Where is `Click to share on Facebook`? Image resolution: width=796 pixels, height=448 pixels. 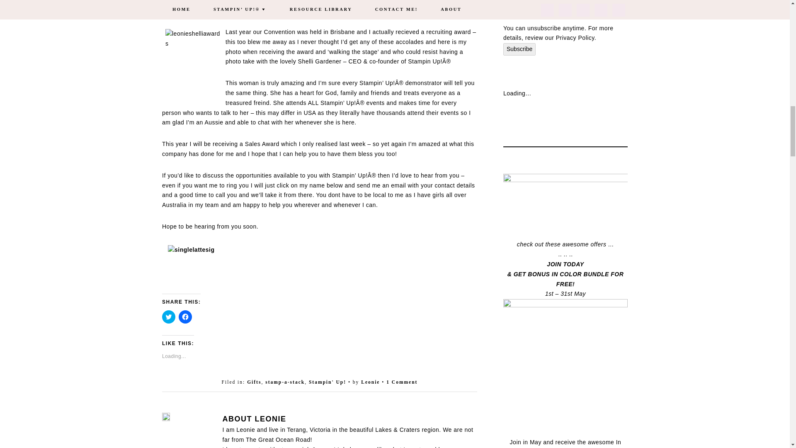
Click to share on Facebook is located at coordinates (185, 317).